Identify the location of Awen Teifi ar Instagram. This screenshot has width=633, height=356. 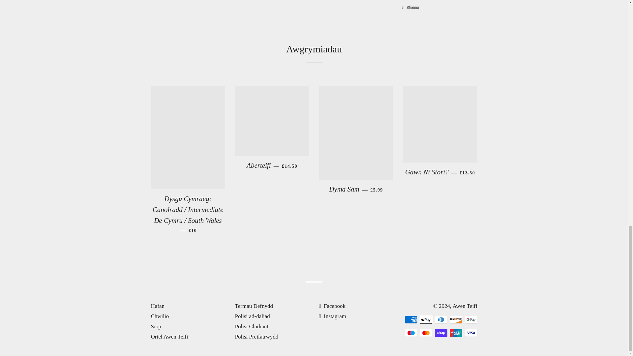
(332, 316).